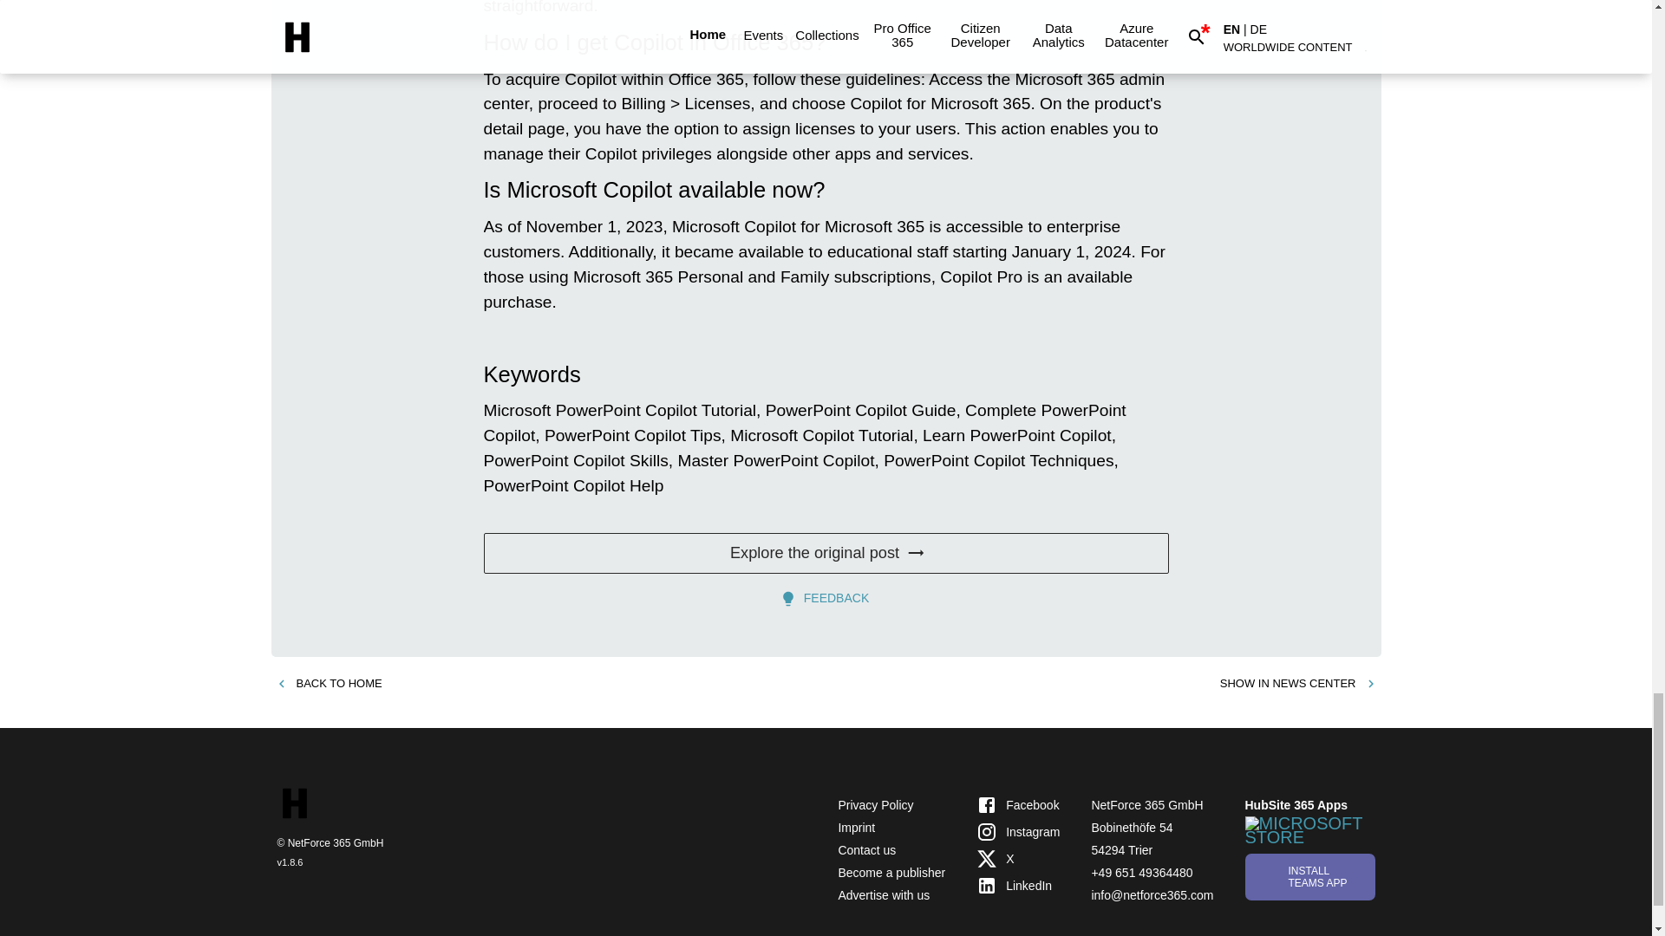 Image resolution: width=1665 pixels, height=936 pixels. Describe the element at coordinates (1146, 805) in the screenshot. I see `NetForce 365 GmbH` at that location.